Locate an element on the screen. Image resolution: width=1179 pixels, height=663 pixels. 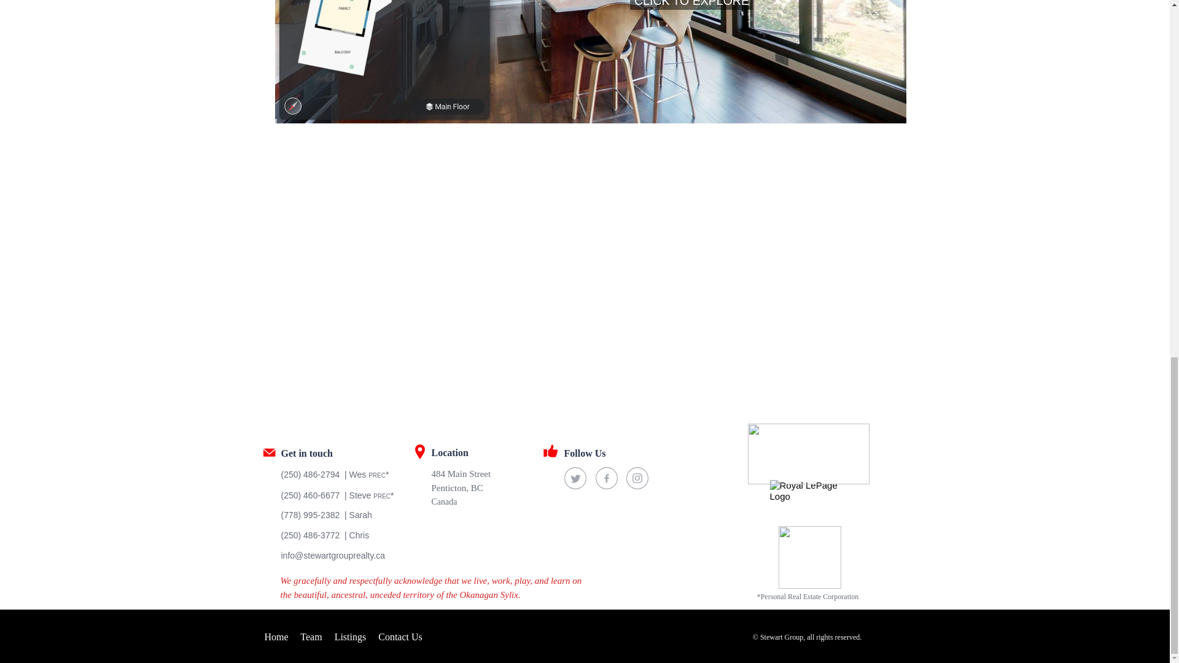
Location is located at coordinates (483, 452).